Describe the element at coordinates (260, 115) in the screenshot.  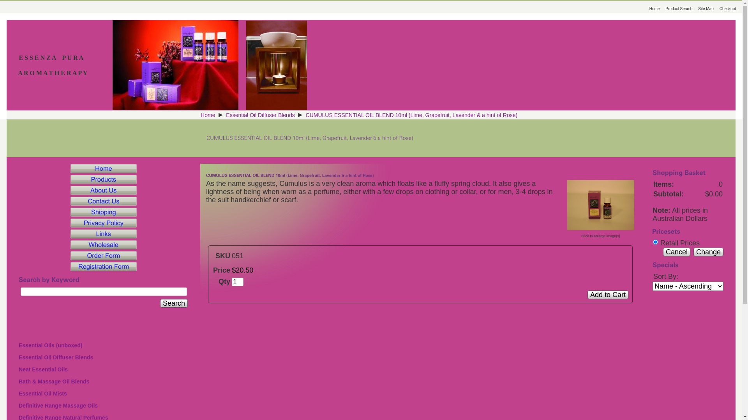
I see `Essential Oil Diffuser Blends` at that location.